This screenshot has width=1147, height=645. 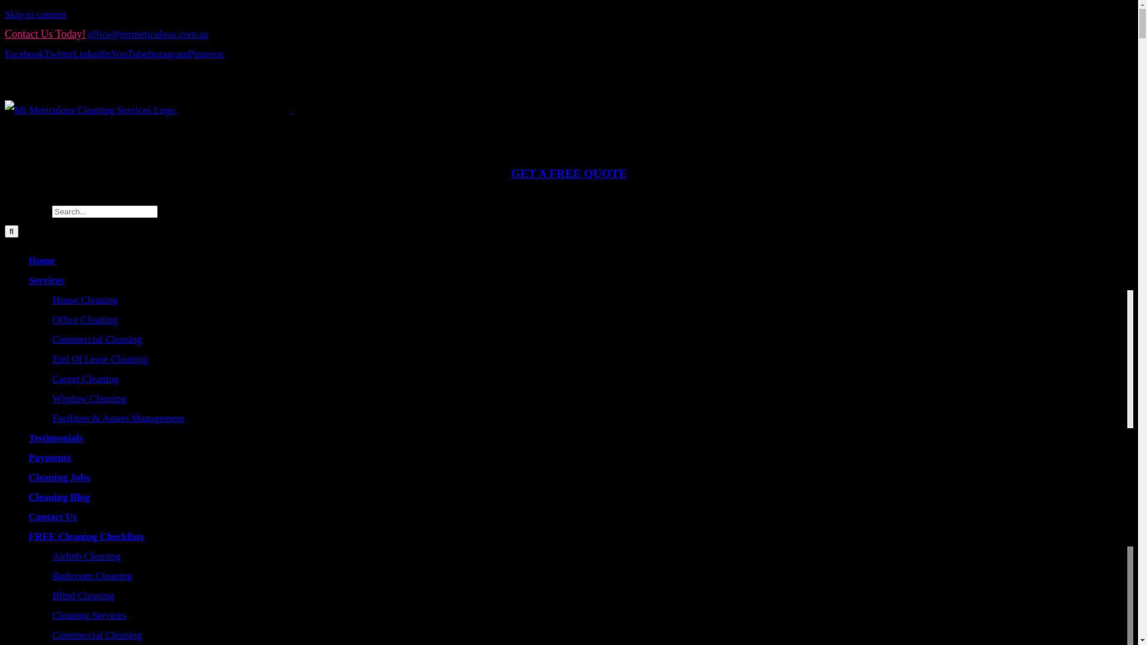 What do you see at coordinates (42, 260) in the screenshot?
I see `Home` at bounding box center [42, 260].